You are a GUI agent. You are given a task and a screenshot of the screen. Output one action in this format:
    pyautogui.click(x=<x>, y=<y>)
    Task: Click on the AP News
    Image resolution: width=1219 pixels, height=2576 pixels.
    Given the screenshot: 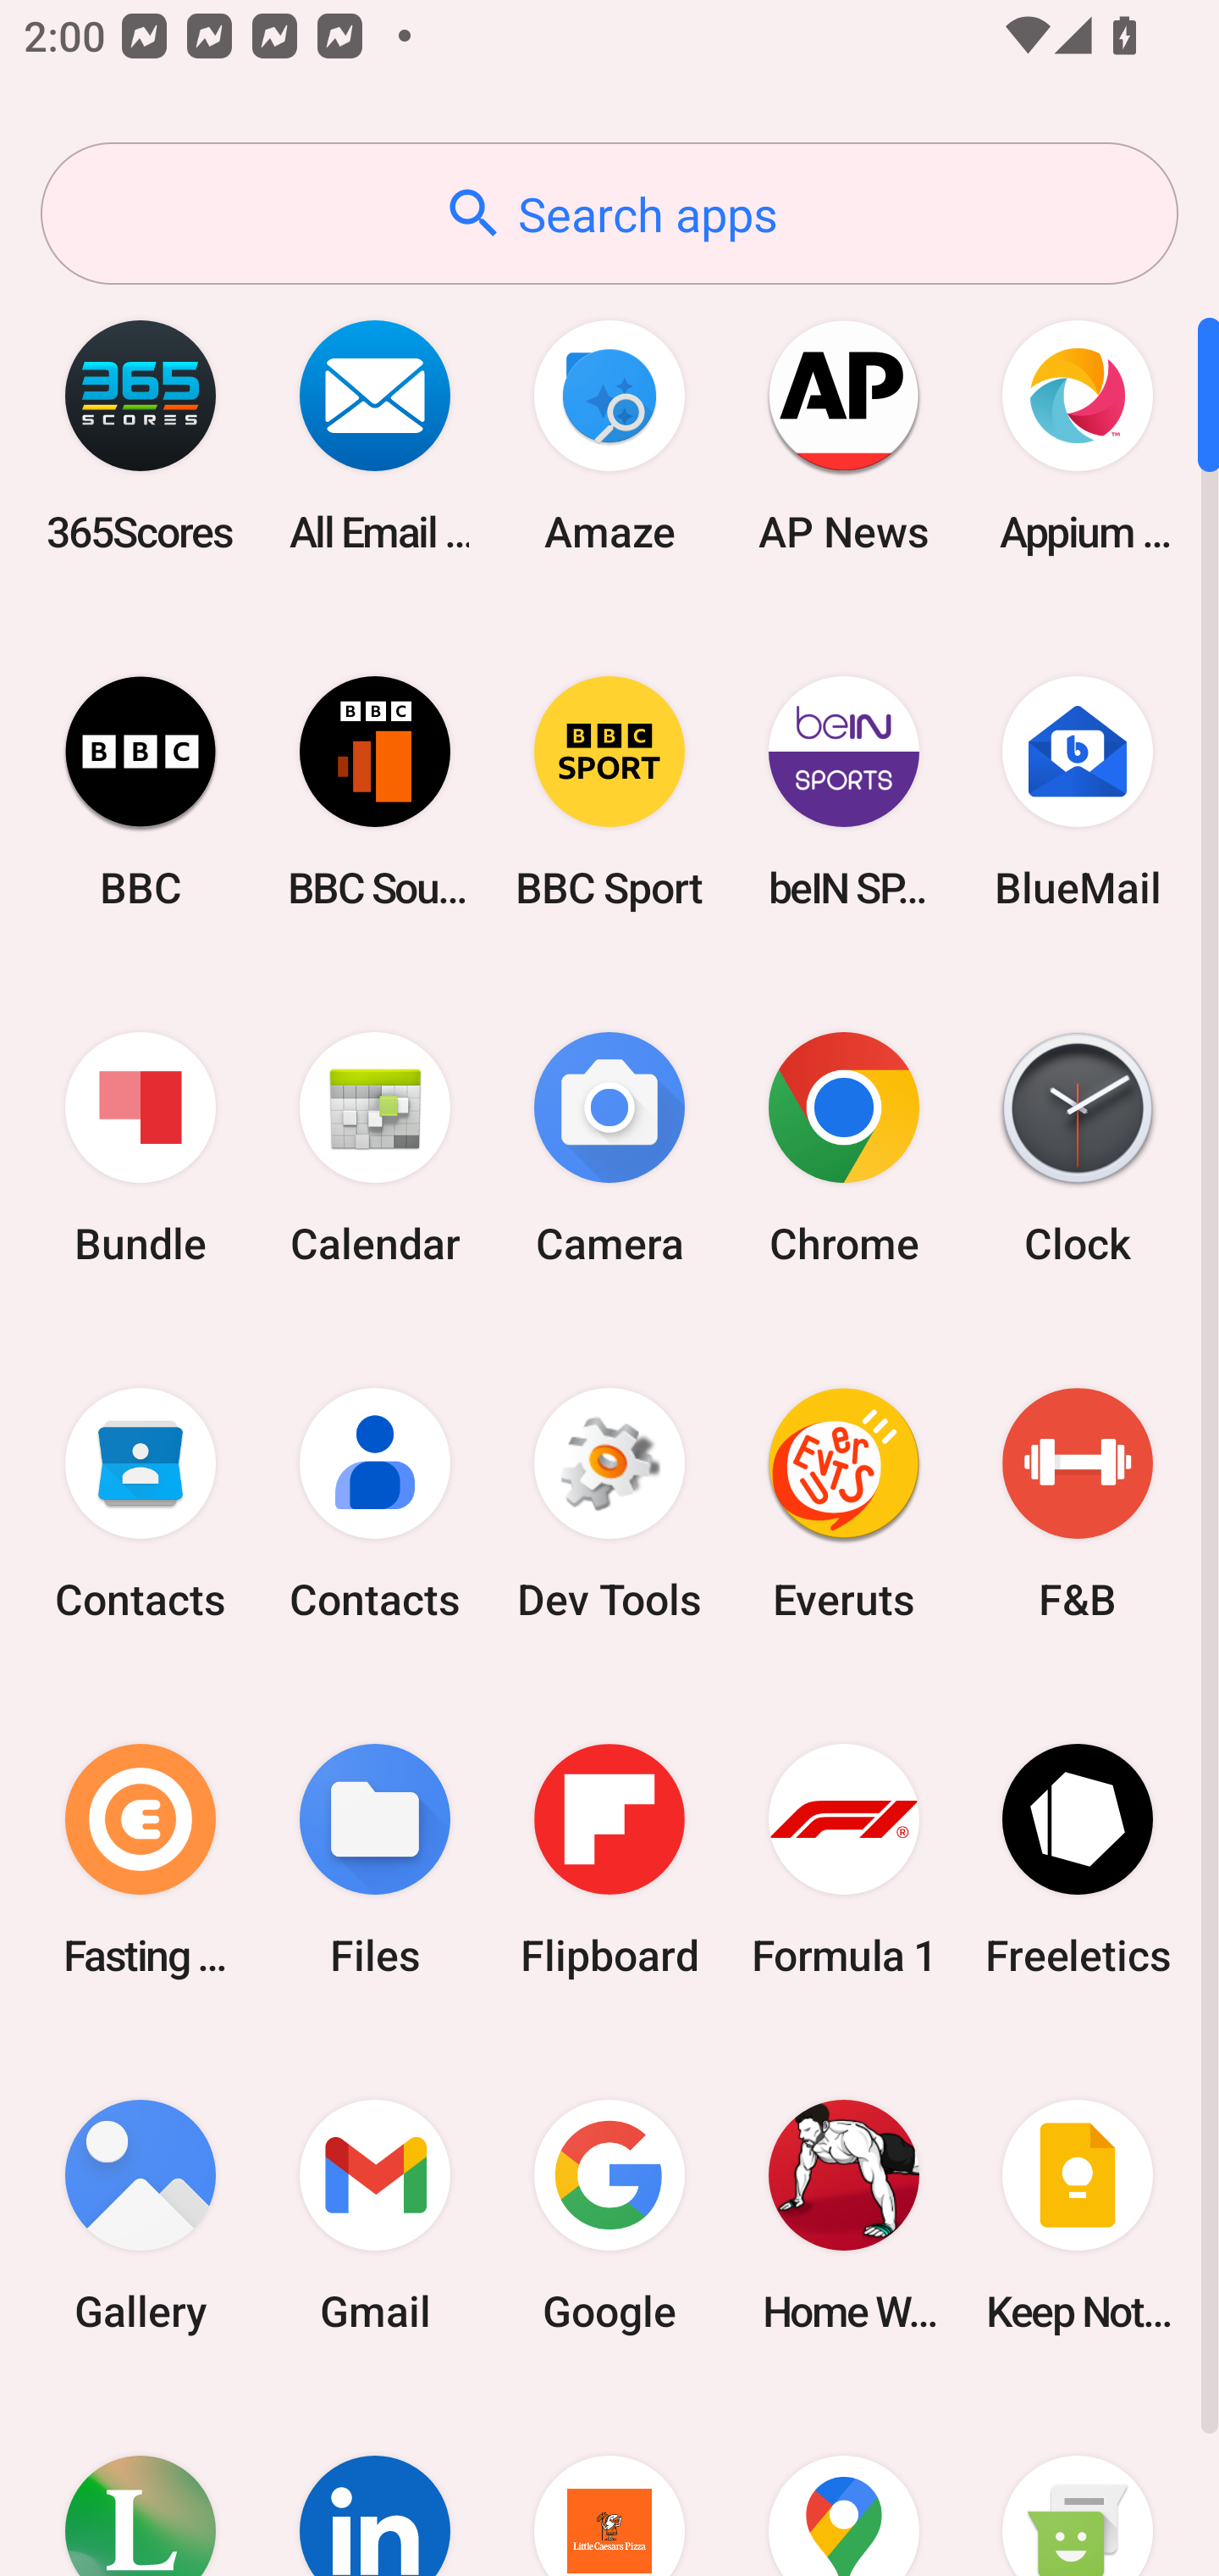 What is the action you would take?
    pyautogui.click(x=843, y=436)
    